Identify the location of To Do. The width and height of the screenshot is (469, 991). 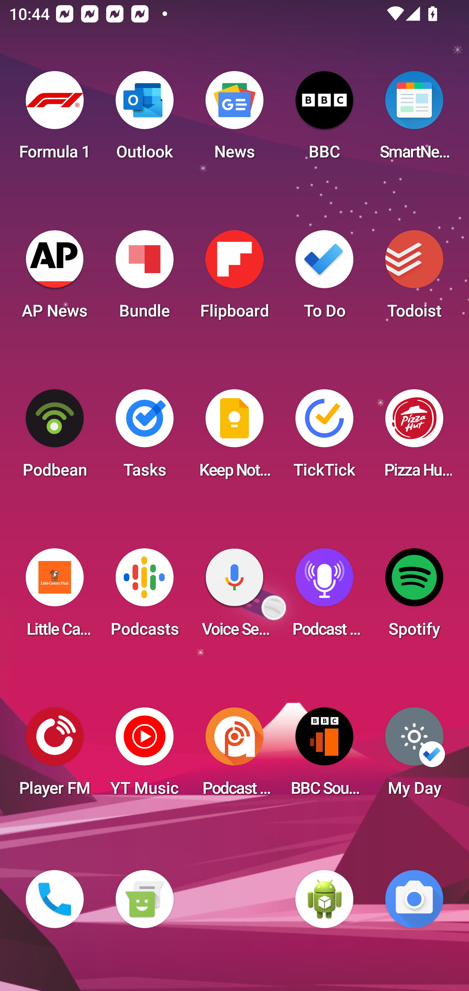
(324, 278).